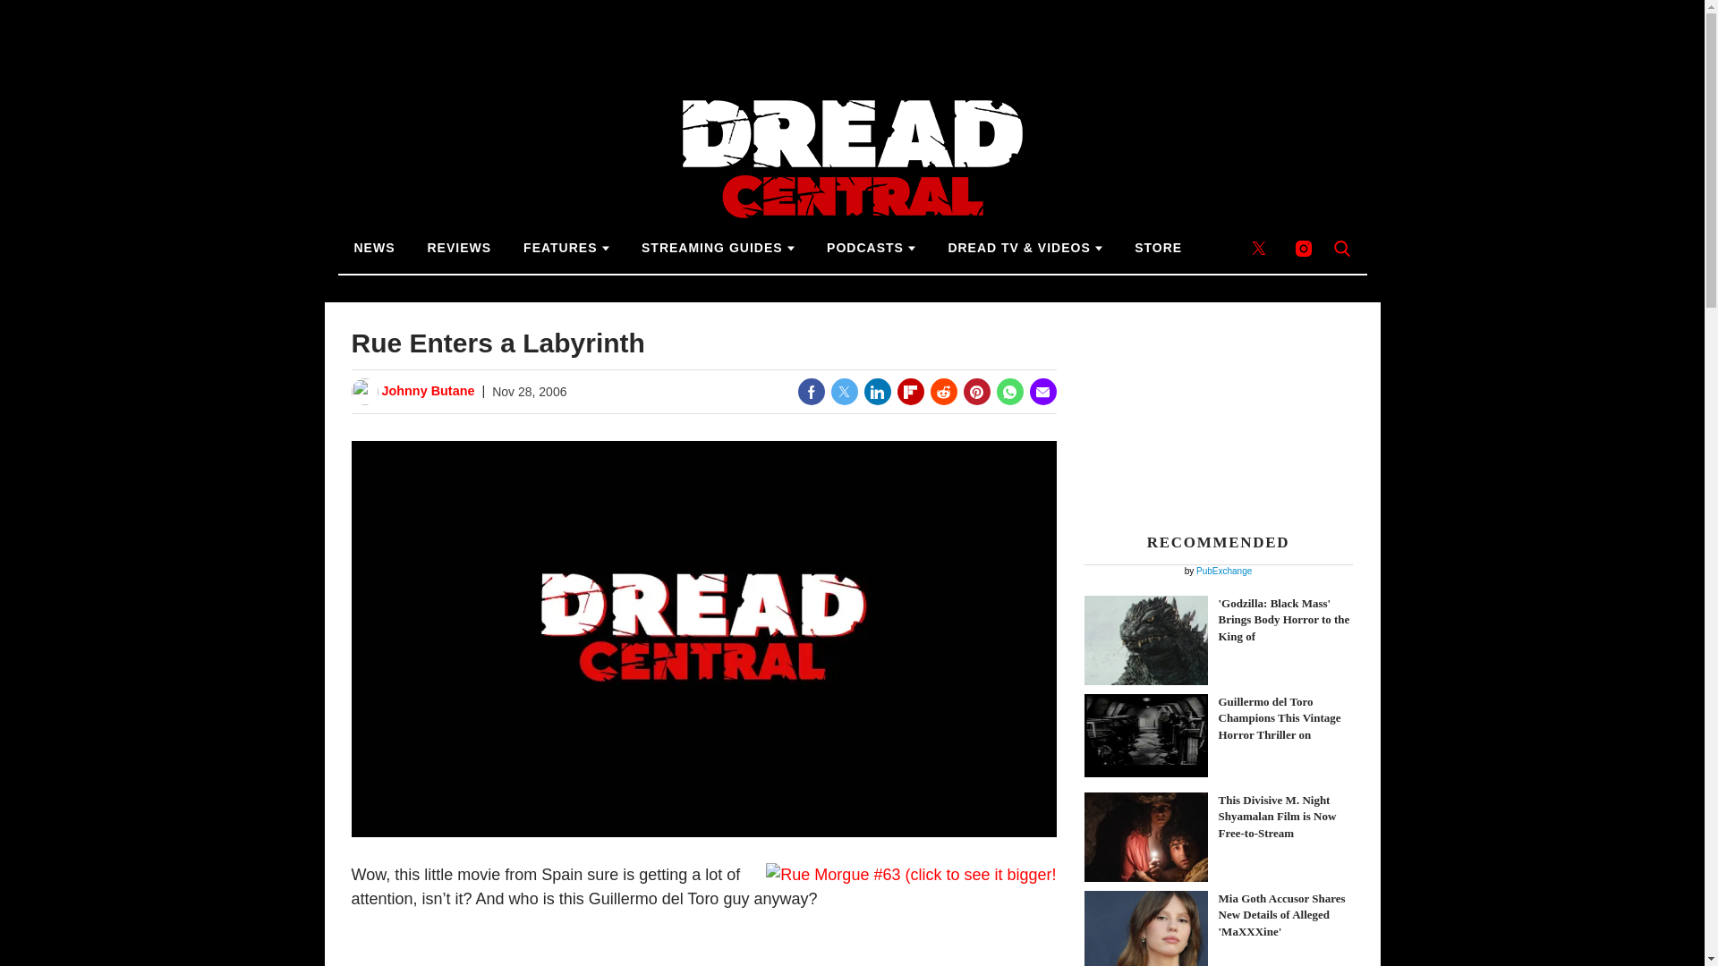  What do you see at coordinates (851, 39) in the screenshot?
I see `Advertisement` at bounding box center [851, 39].